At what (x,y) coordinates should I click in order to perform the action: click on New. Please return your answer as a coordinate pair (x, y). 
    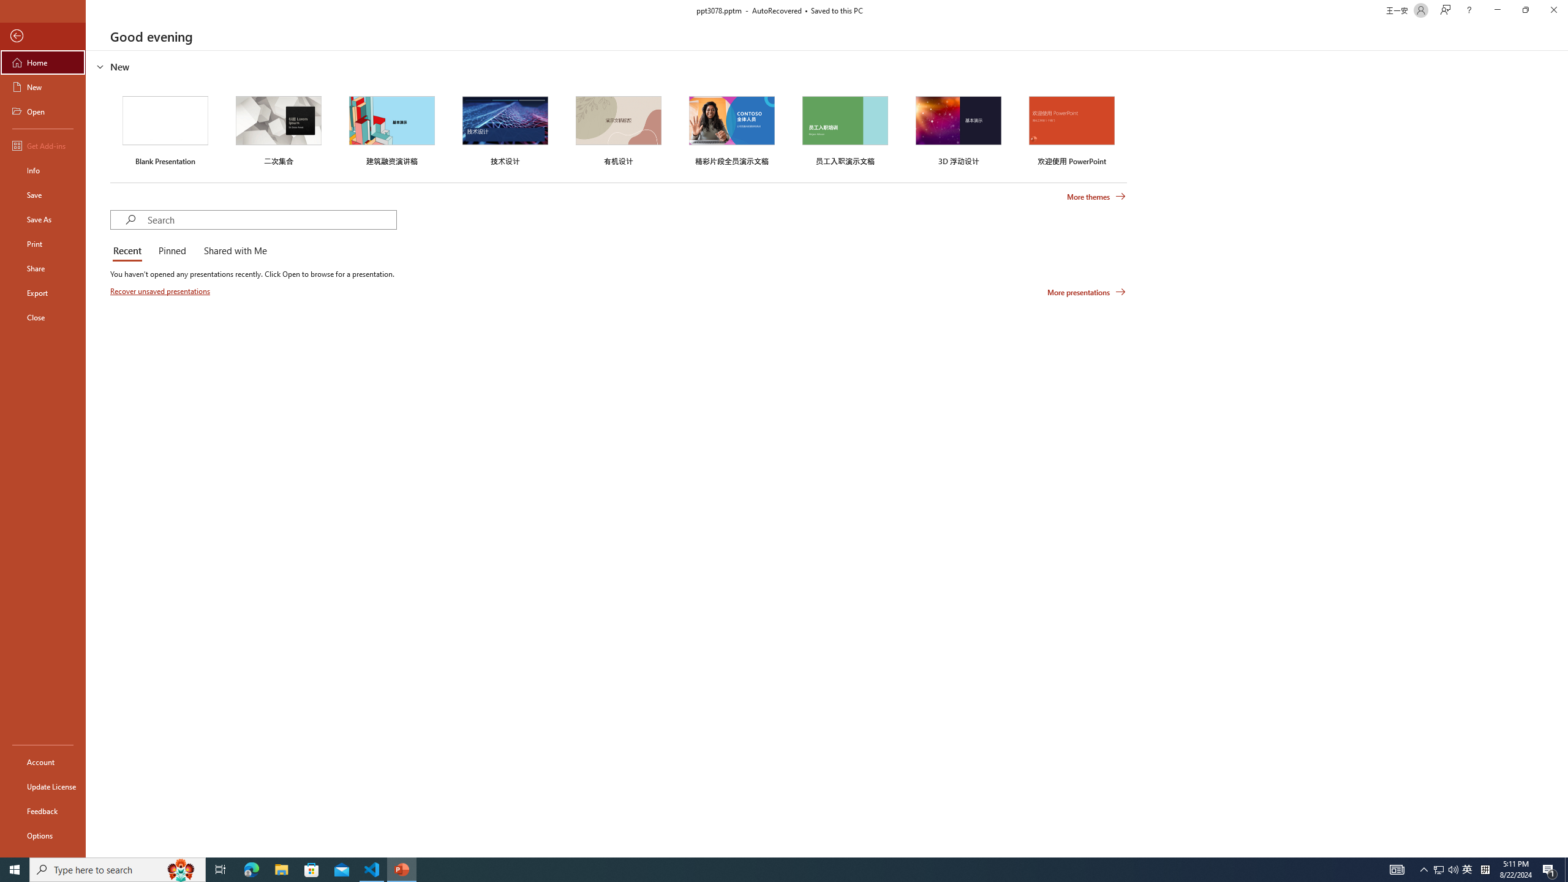
    Looking at the image, I should click on (43, 87).